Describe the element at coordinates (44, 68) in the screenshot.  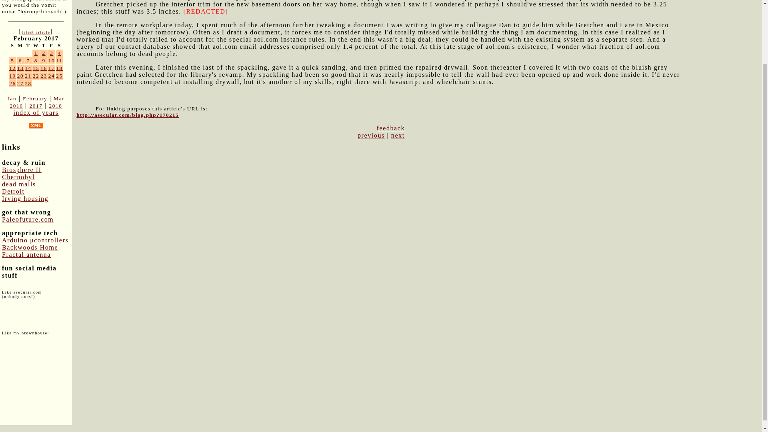
I see `16` at that location.